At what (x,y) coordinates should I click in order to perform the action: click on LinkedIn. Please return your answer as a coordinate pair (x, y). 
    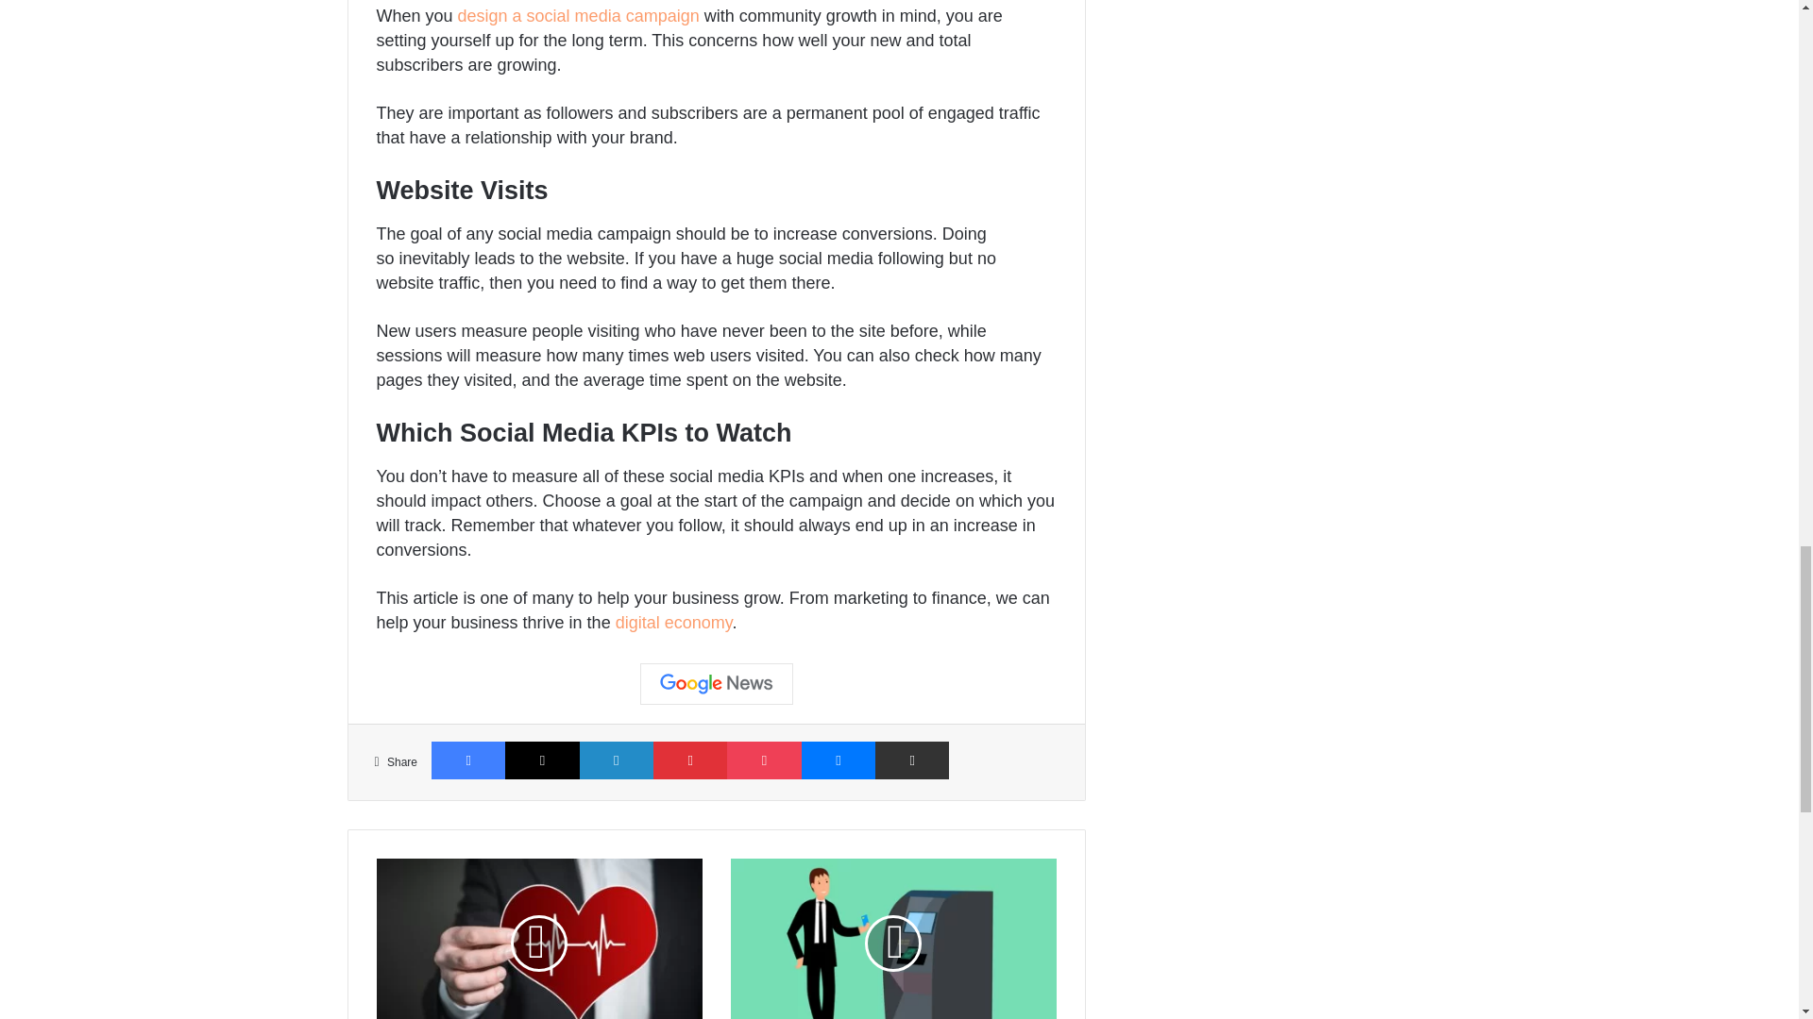
    Looking at the image, I should click on (616, 760).